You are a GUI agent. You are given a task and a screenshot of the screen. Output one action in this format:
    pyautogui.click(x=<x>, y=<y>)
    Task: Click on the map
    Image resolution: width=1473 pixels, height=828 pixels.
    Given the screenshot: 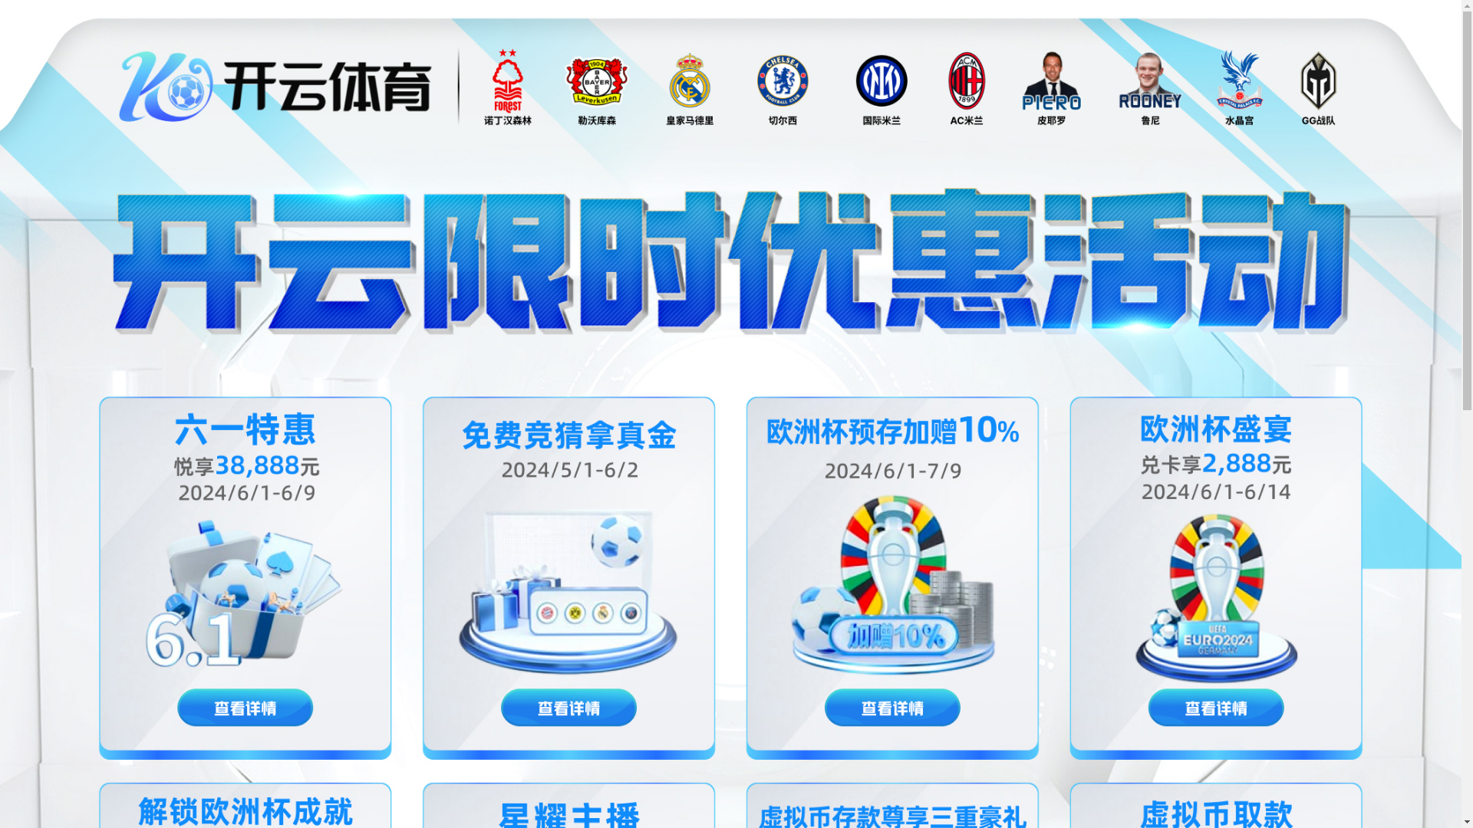 What is the action you would take?
    pyautogui.click(x=736, y=540)
    